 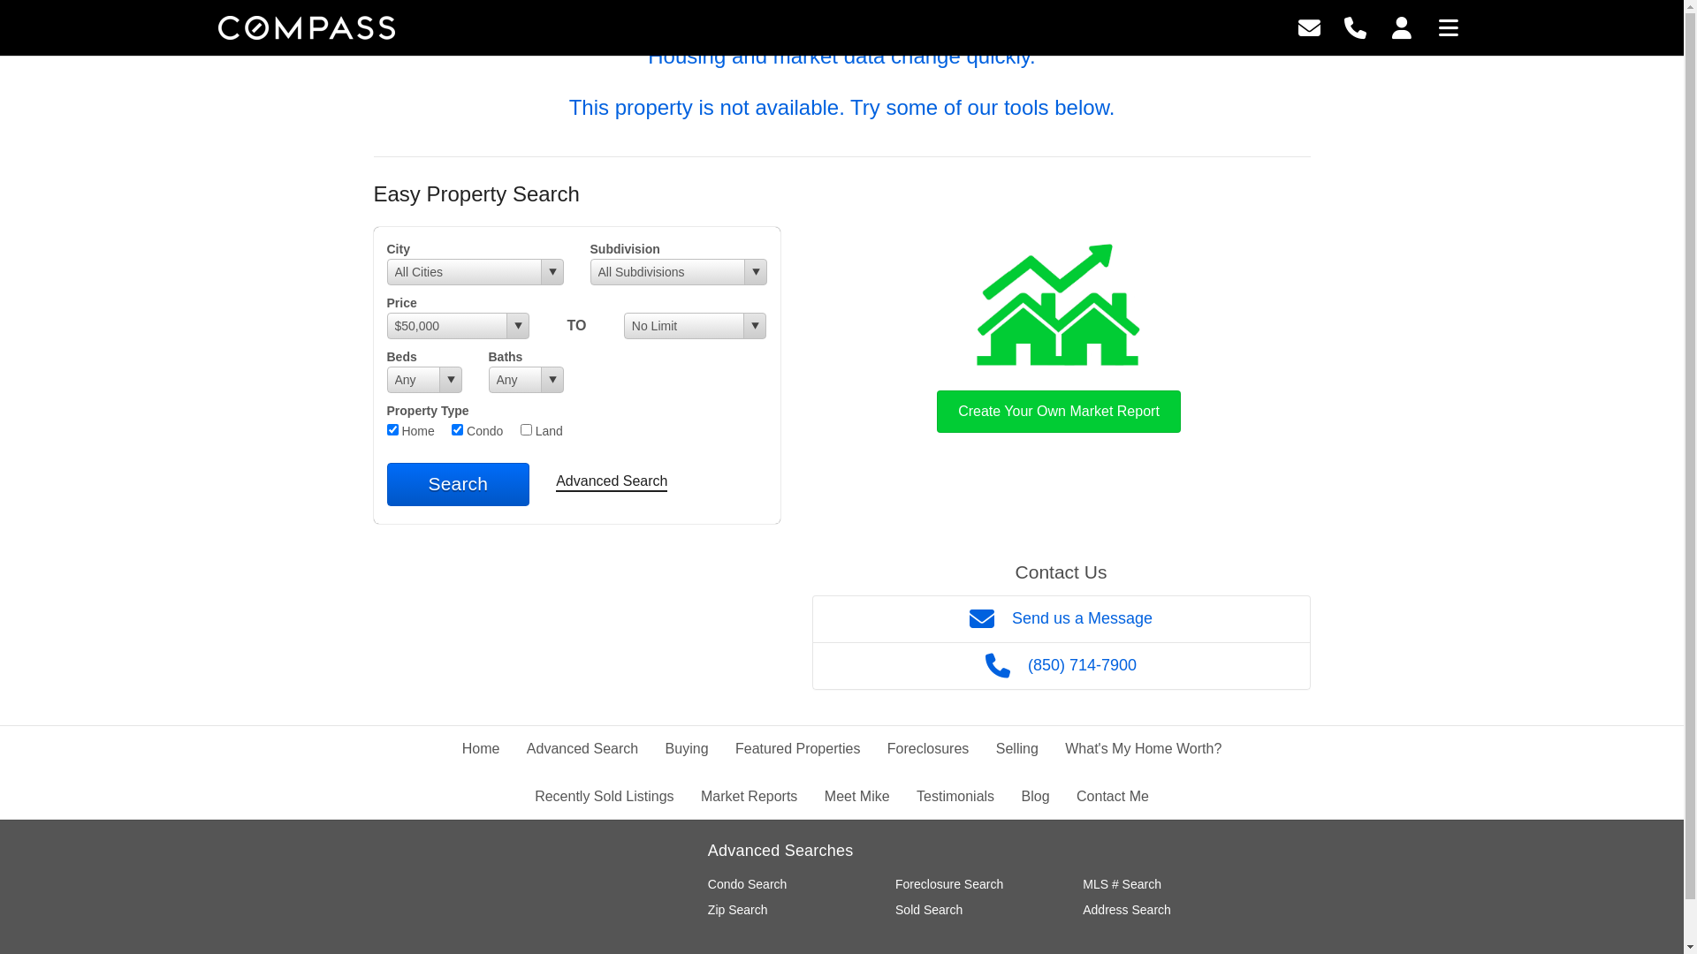 What do you see at coordinates (1310, 26) in the screenshot?
I see `Open contact form` at bounding box center [1310, 26].